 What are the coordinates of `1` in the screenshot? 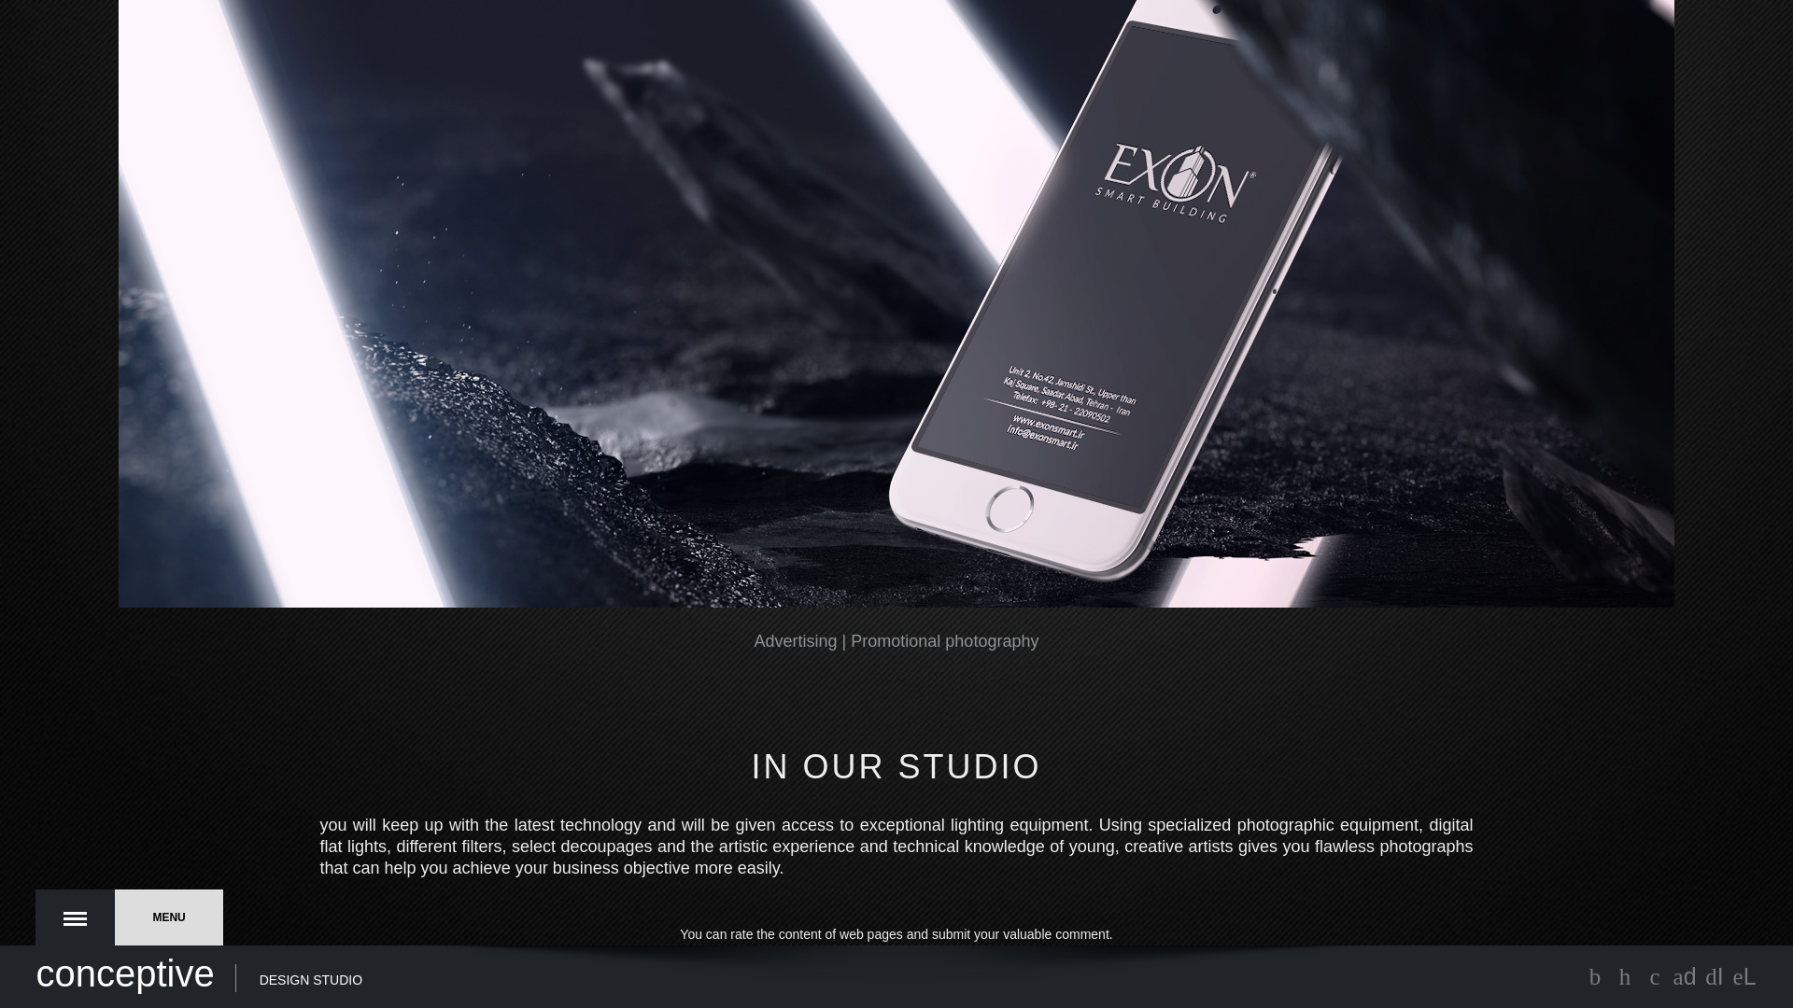 It's located at (769, 952).